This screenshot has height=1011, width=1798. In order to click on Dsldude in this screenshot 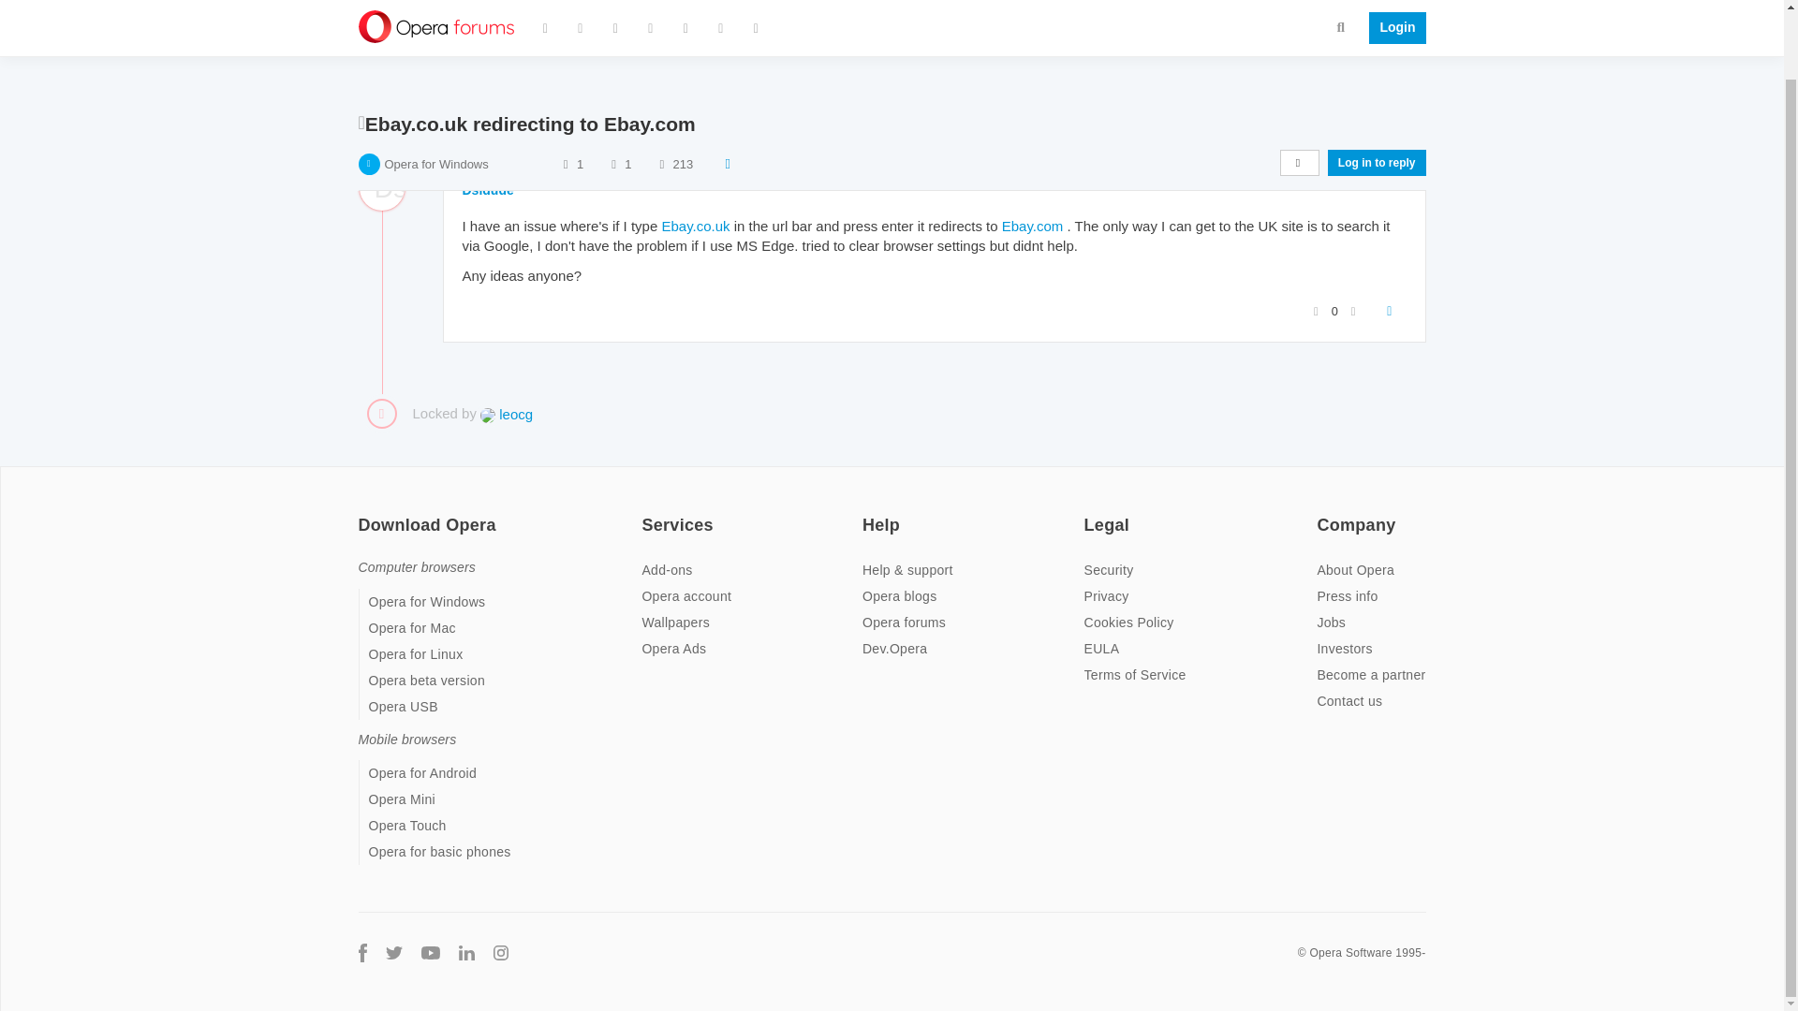, I will do `click(488, 189)`.